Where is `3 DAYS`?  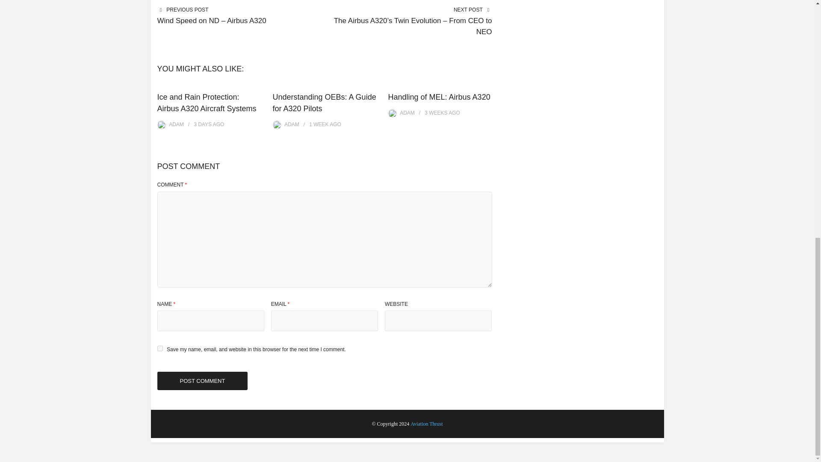 3 DAYS is located at coordinates (203, 124).